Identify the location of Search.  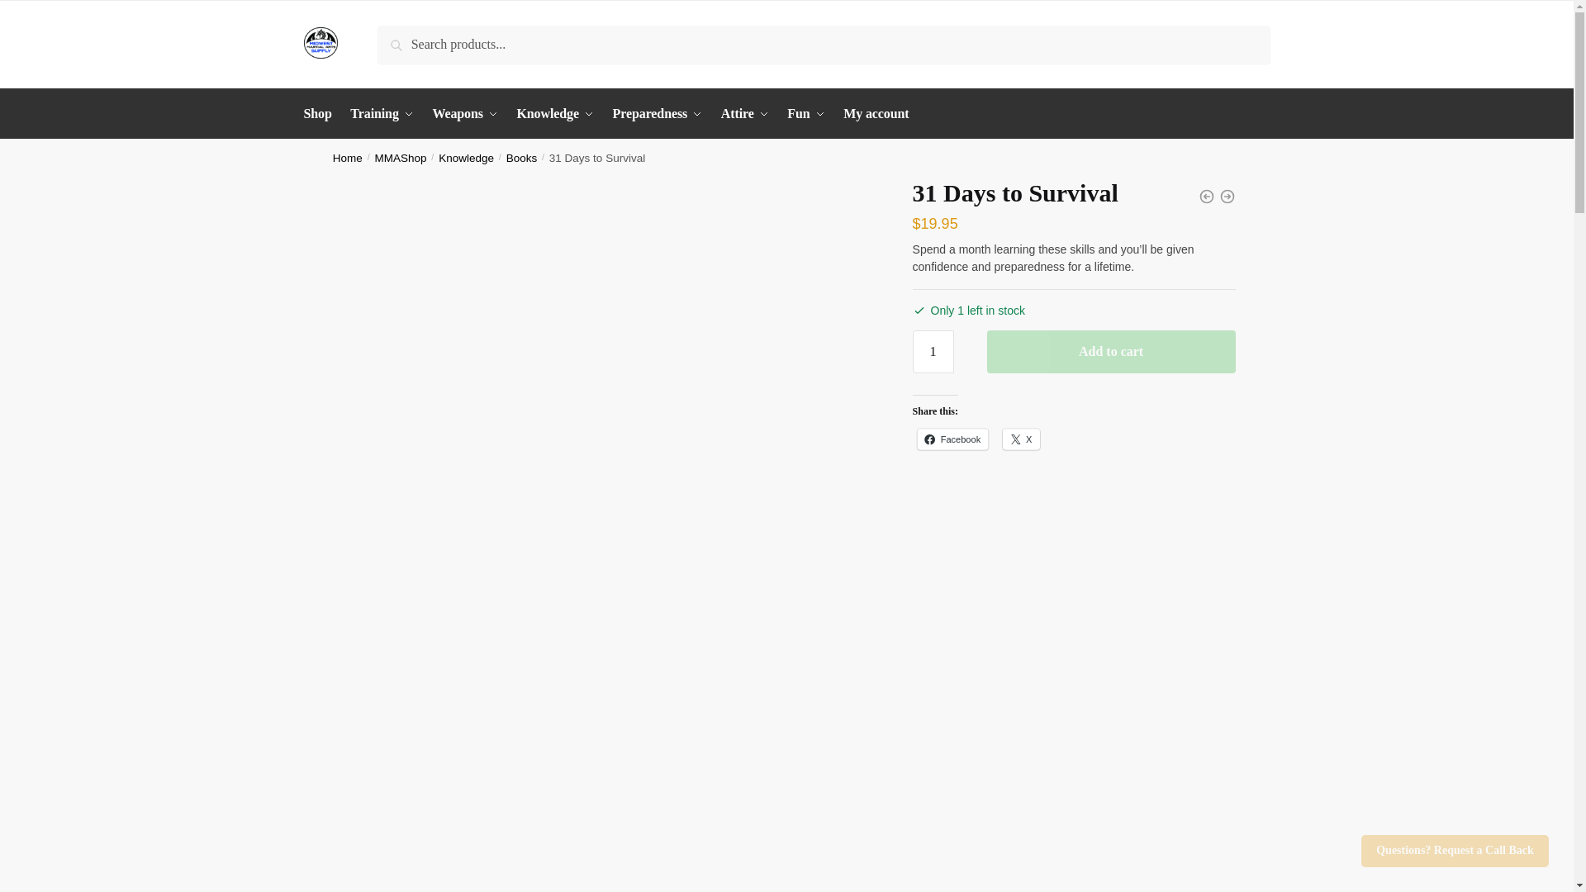
(400, 37).